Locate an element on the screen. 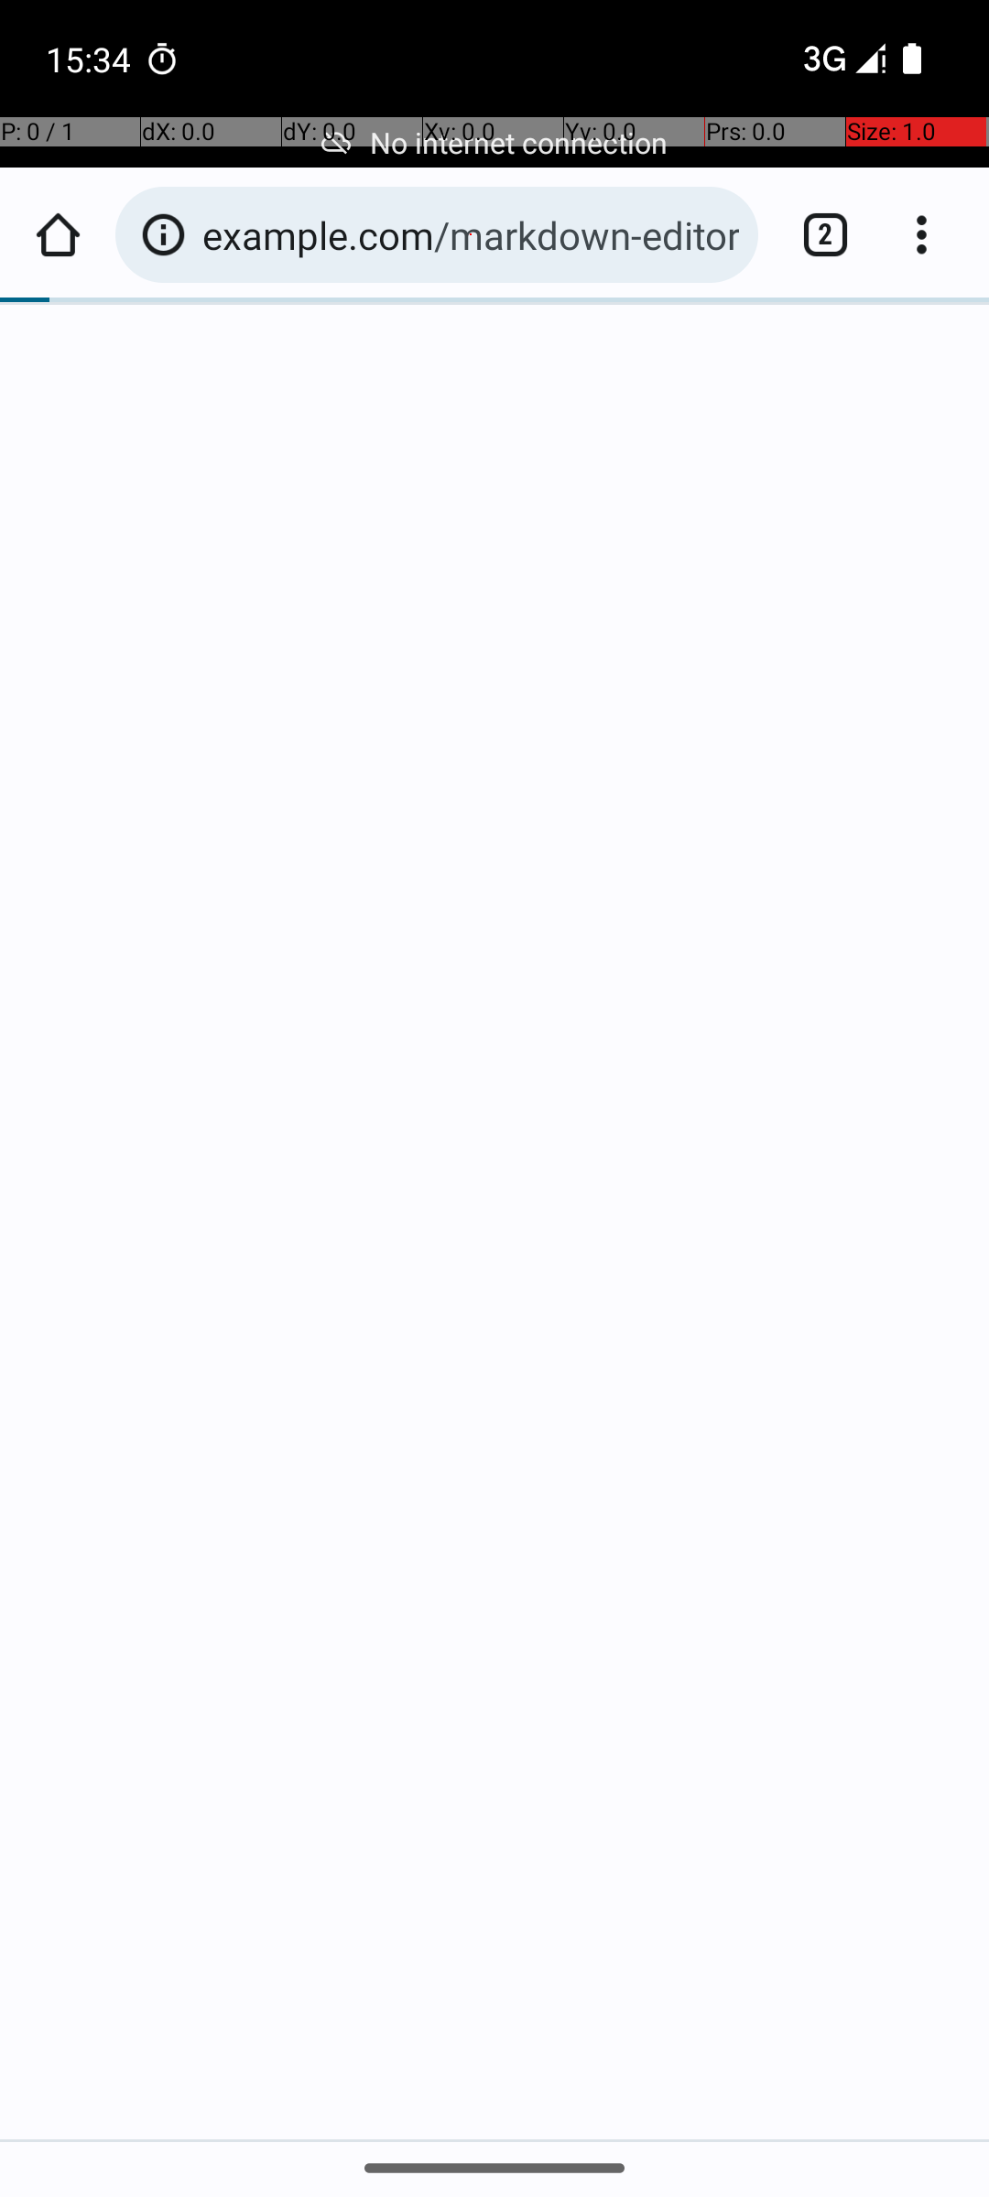 This screenshot has width=989, height=2197. example.com/markdown-editor-guide is located at coordinates (471, 234).